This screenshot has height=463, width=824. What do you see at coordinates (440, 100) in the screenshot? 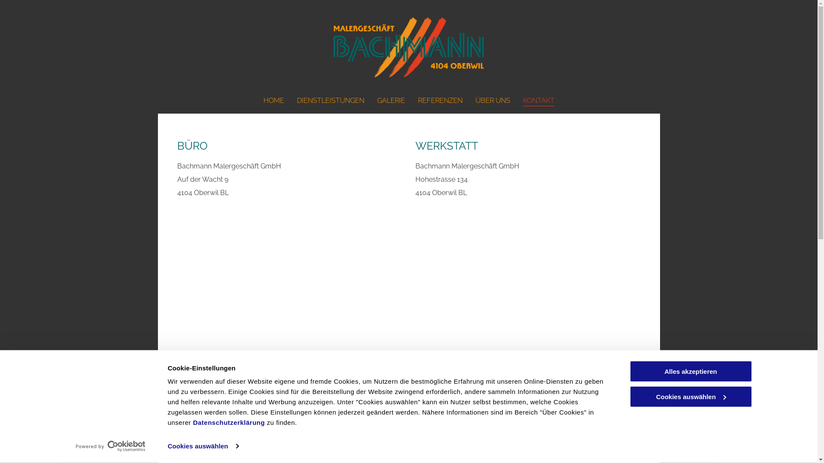
I see `REFERENZEN` at bounding box center [440, 100].